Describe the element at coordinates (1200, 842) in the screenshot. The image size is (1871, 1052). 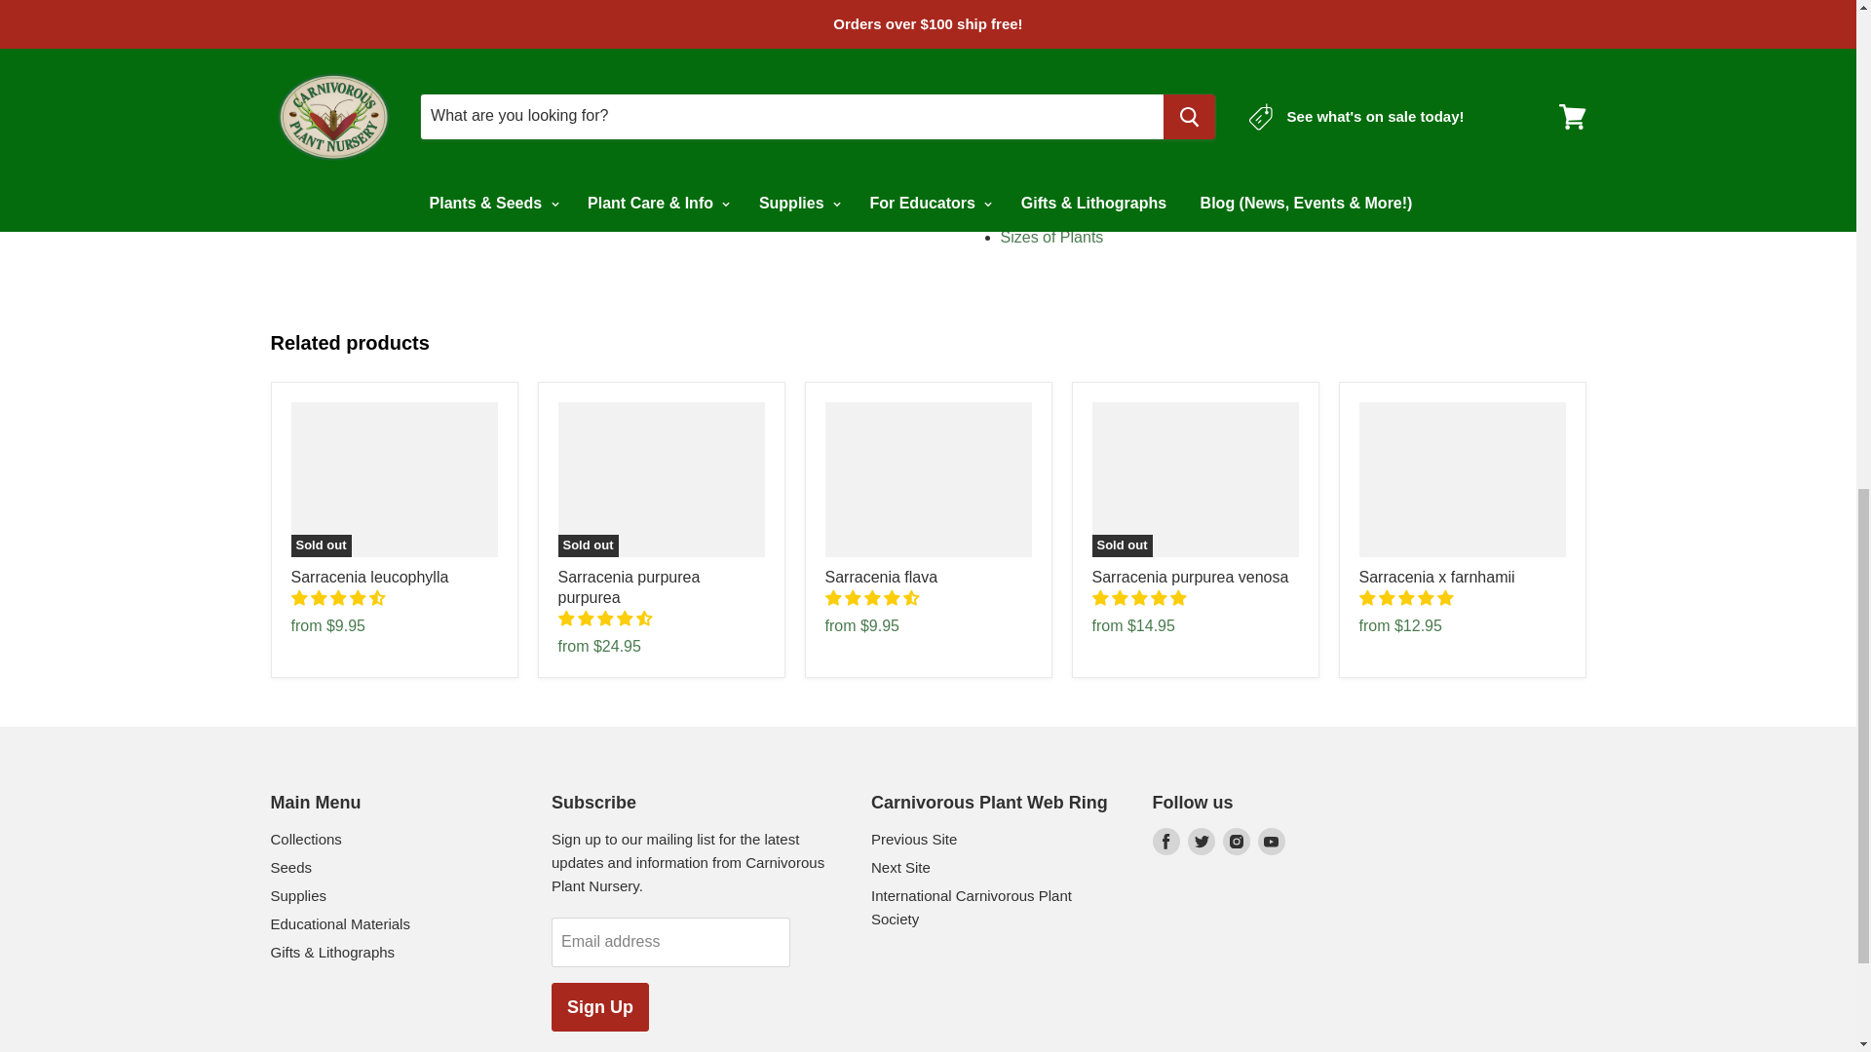
I see `Twitter` at that location.